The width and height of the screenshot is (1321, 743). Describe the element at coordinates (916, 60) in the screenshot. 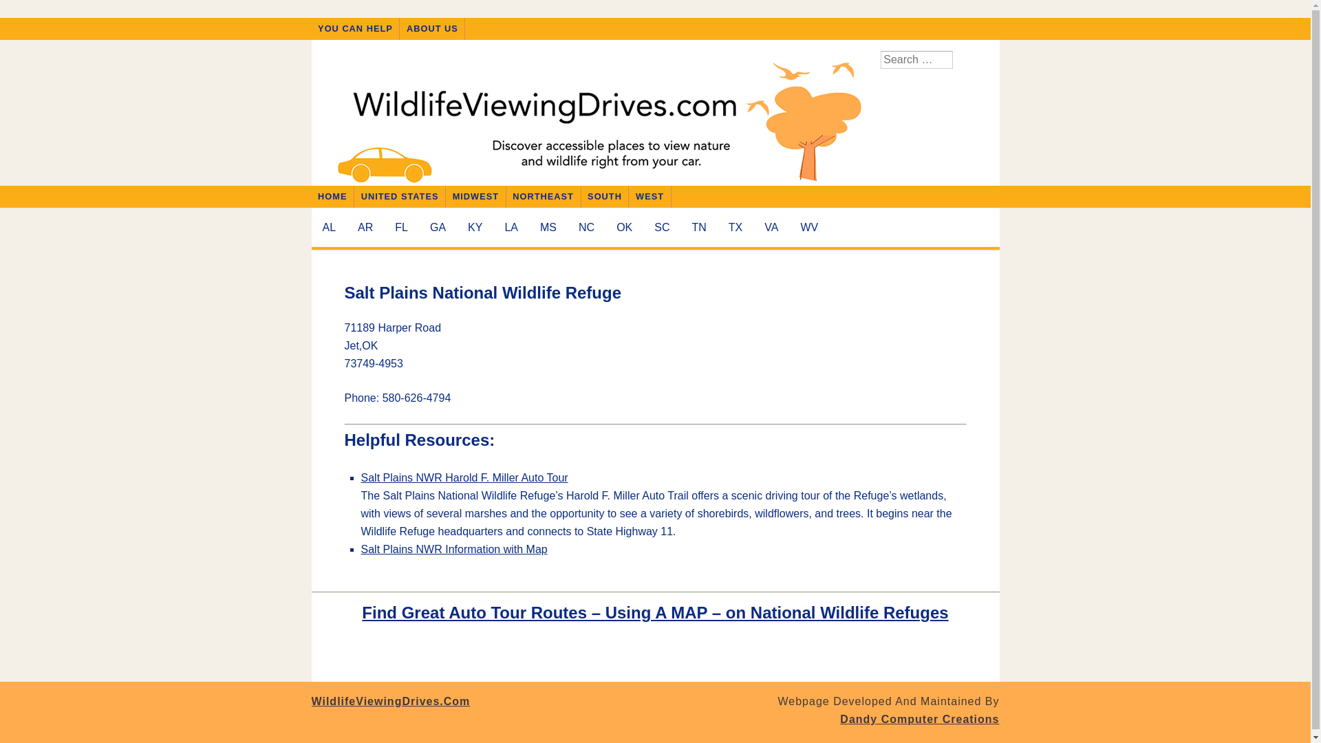

I see `Search for:` at that location.